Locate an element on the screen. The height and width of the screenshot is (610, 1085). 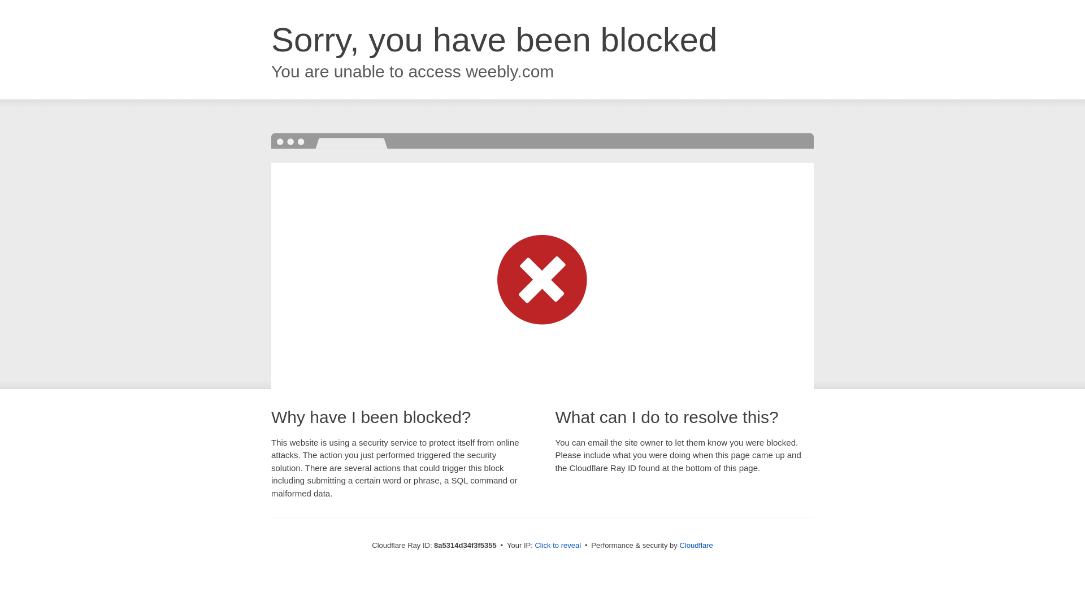
Click to reveal is located at coordinates (557, 546).